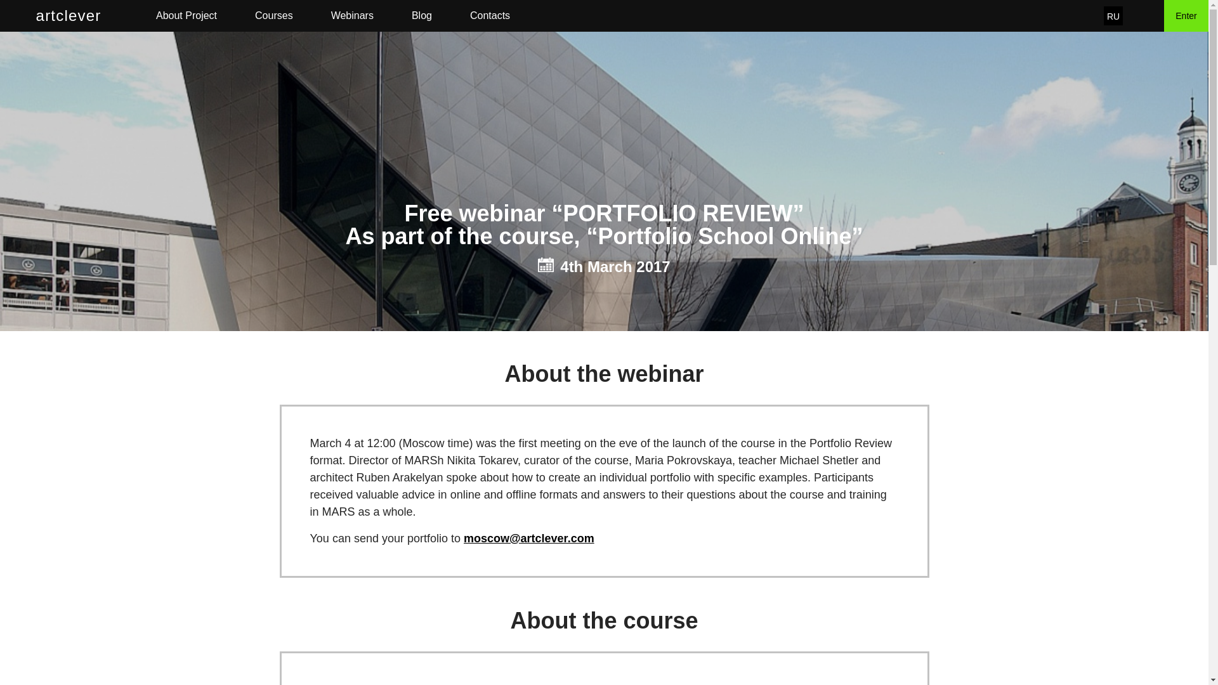 The height and width of the screenshot is (685, 1218). What do you see at coordinates (421, 15) in the screenshot?
I see `Blog` at bounding box center [421, 15].